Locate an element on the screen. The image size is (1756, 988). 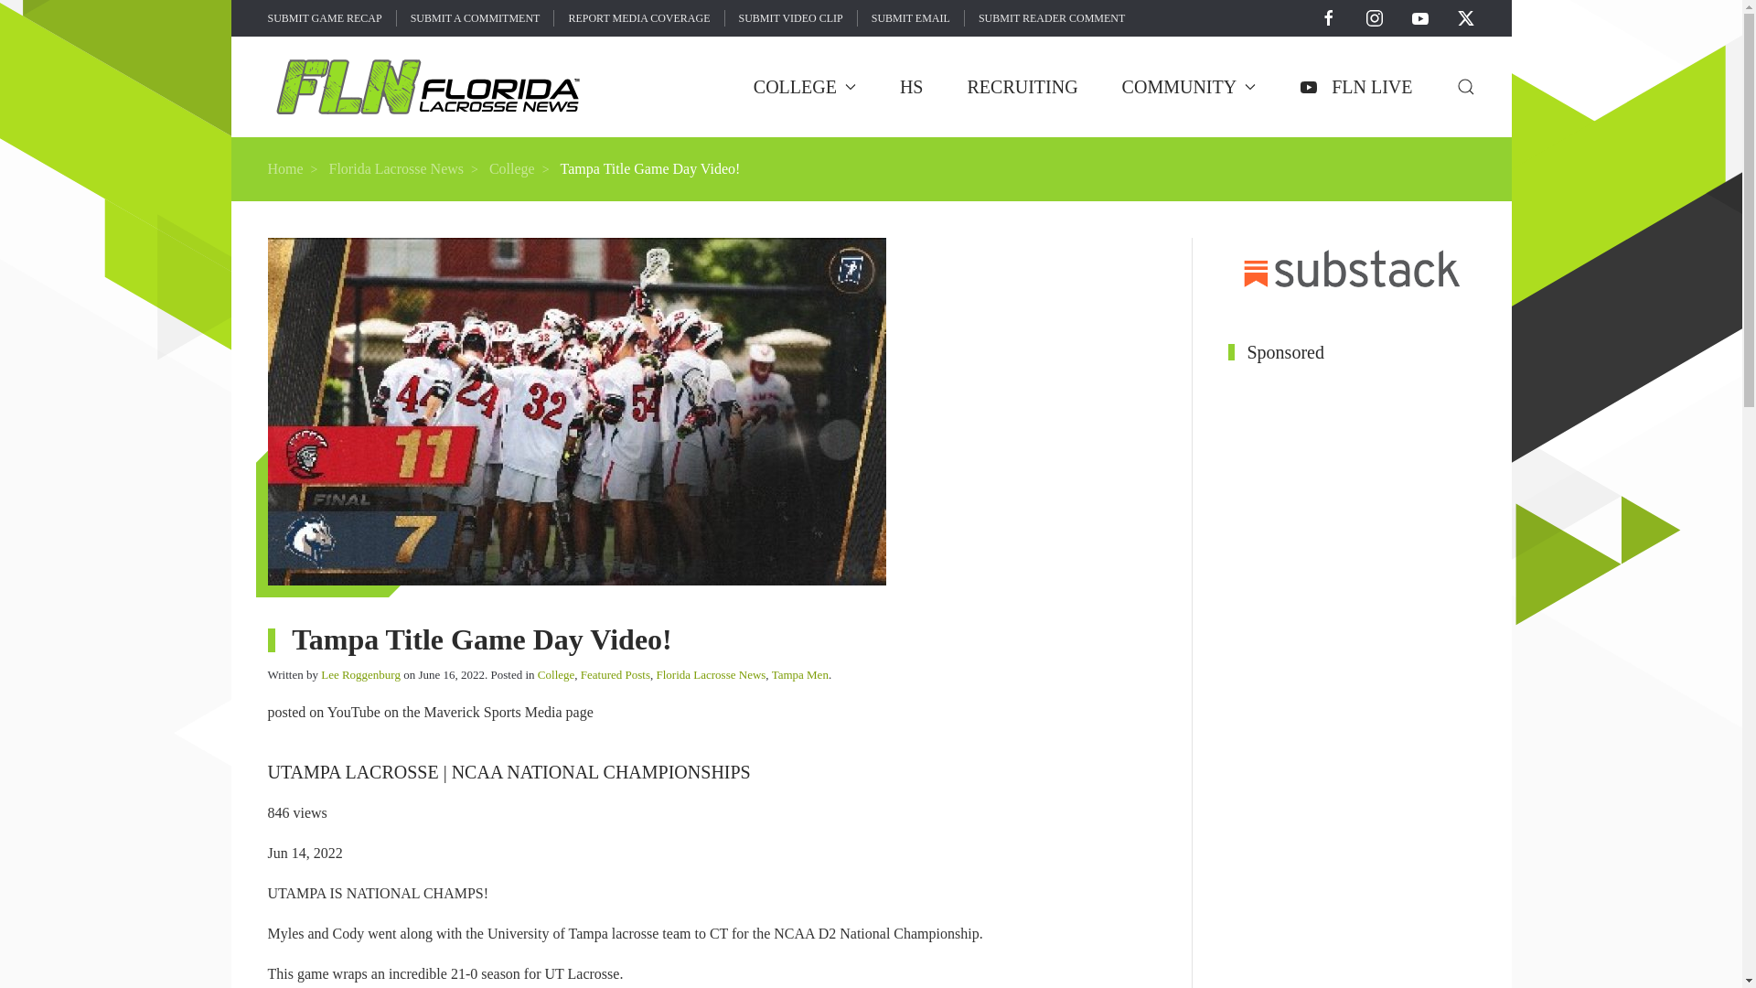
FLN LIVE is located at coordinates (1355, 86).